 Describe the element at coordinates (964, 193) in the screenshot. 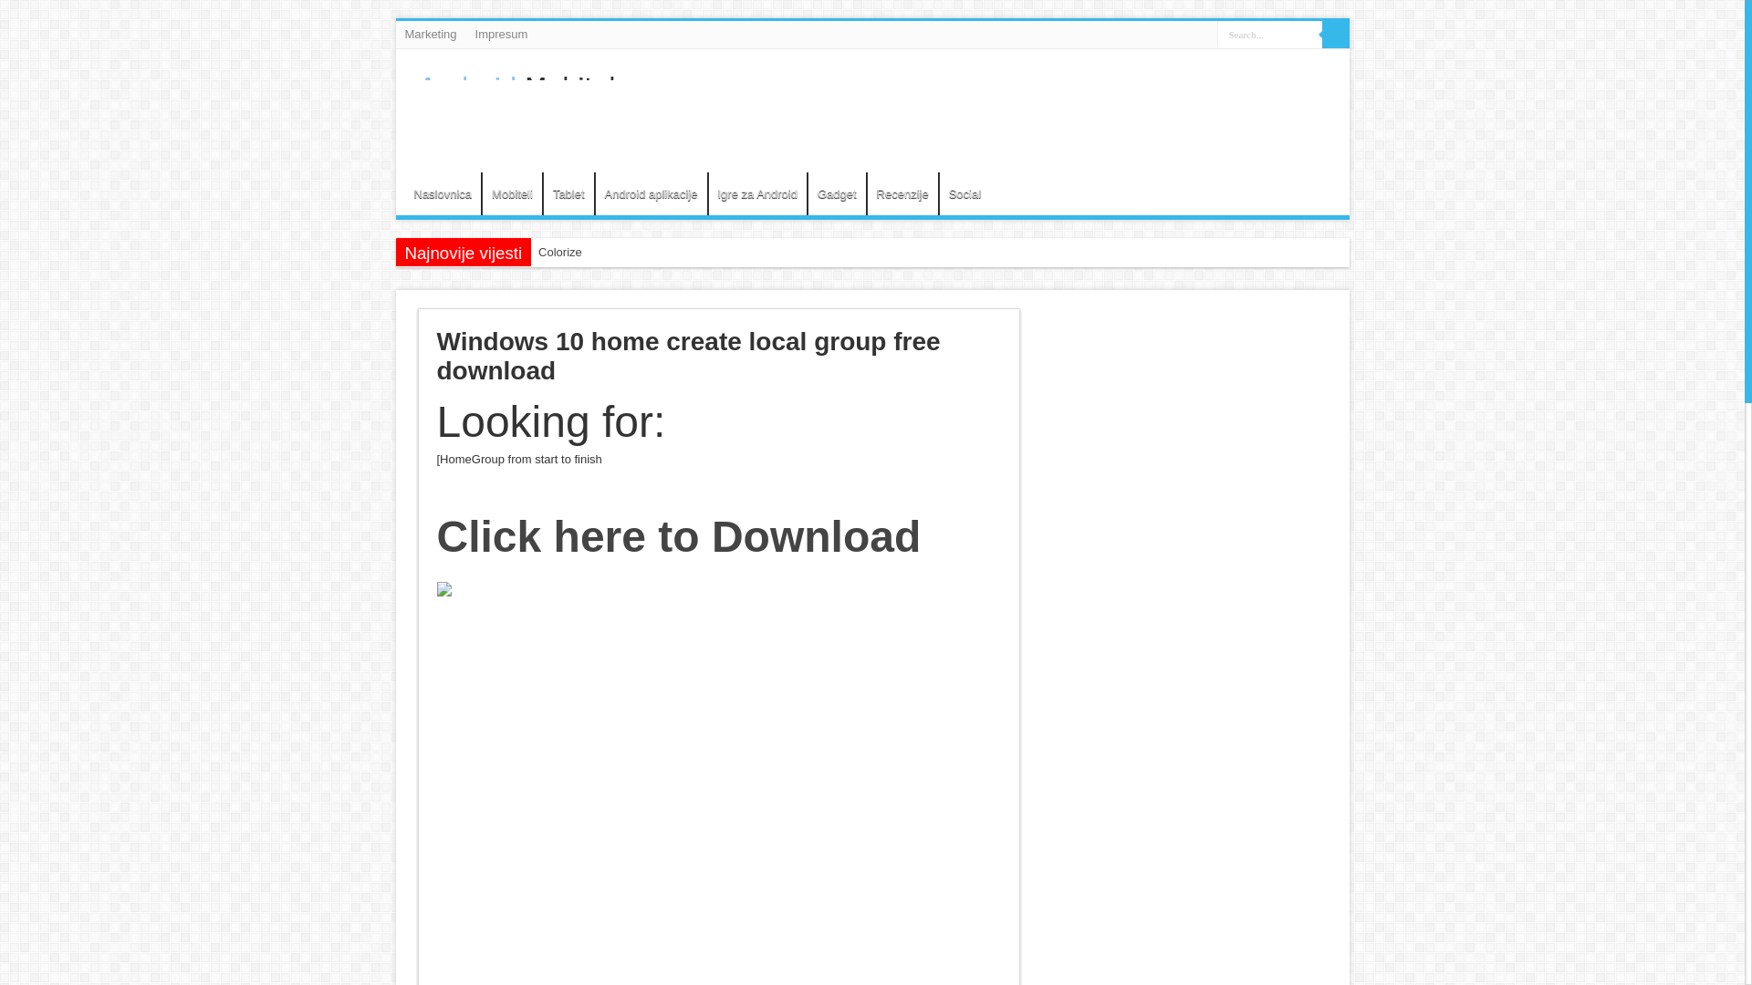

I see `Social` at that location.